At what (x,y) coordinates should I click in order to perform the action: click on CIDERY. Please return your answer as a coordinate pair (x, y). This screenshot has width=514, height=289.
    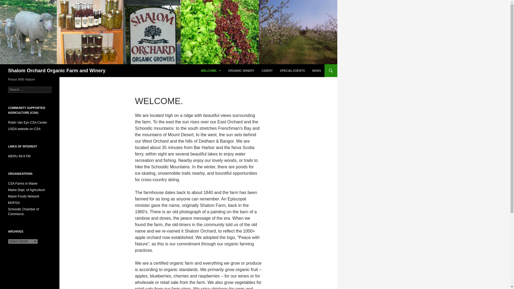
    Looking at the image, I should click on (267, 71).